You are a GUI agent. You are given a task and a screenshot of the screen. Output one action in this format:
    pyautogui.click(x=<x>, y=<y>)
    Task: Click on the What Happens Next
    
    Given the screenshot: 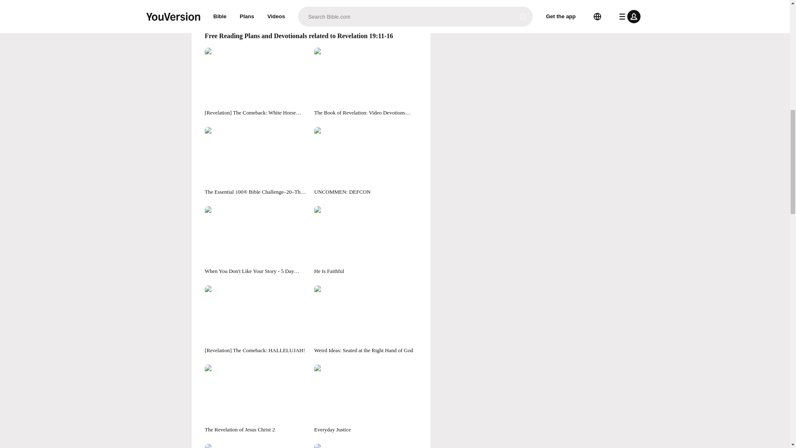 What is the action you would take?
    pyautogui.click(x=256, y=446)
    